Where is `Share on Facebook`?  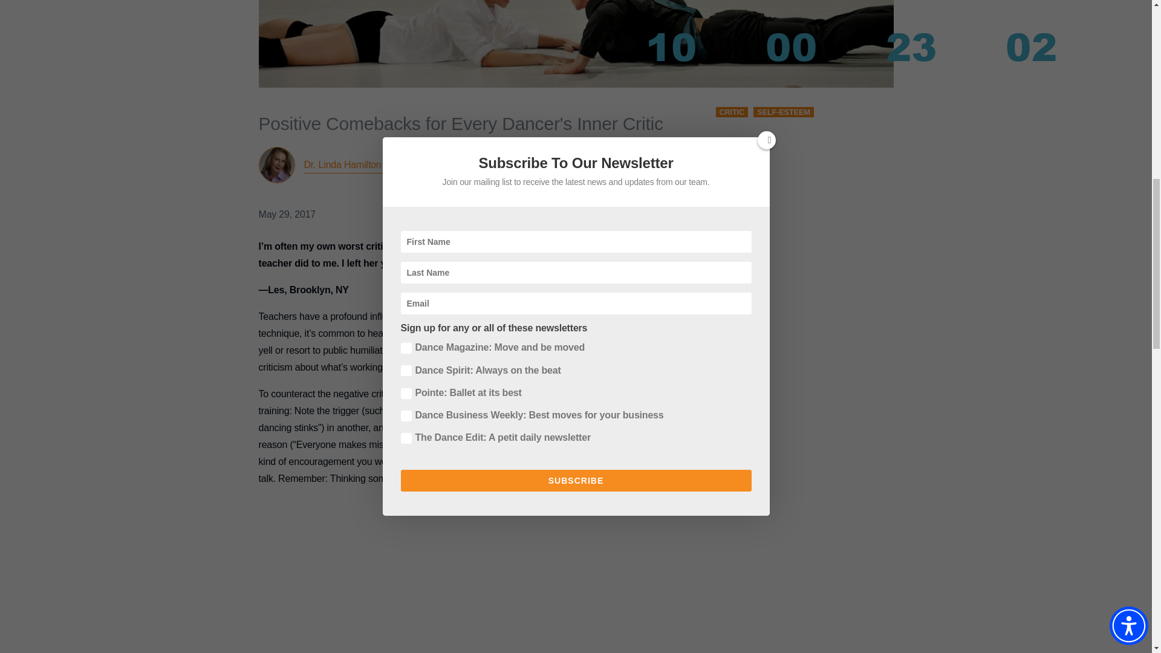
Share on Facebook is located at coordinates (566, 189).